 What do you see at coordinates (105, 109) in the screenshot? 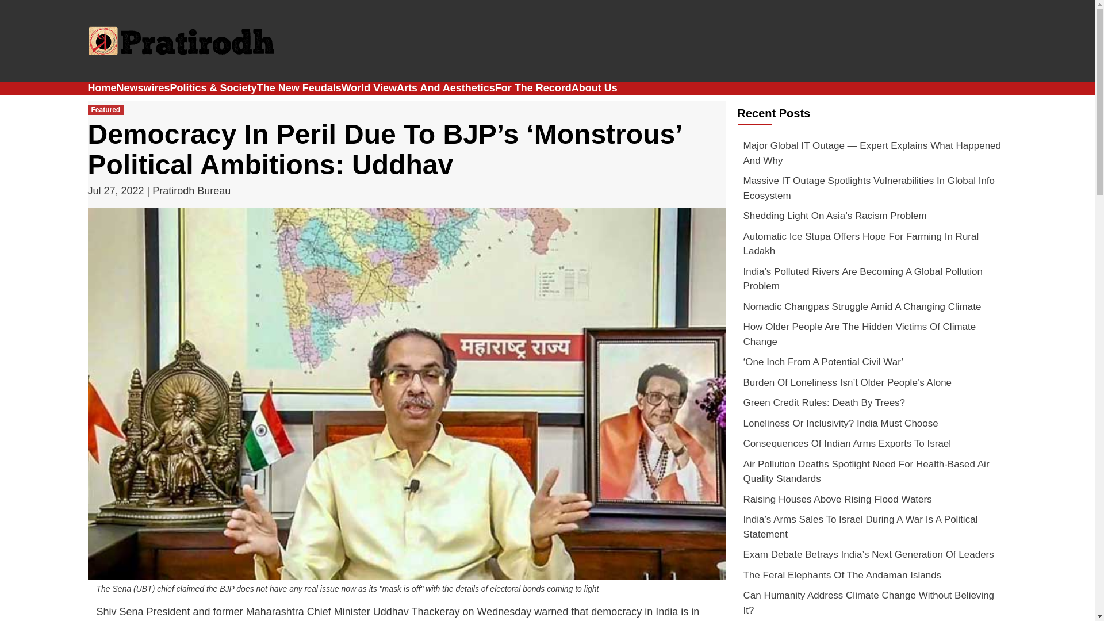
I see `Featured` at bounding box center [105, 109].